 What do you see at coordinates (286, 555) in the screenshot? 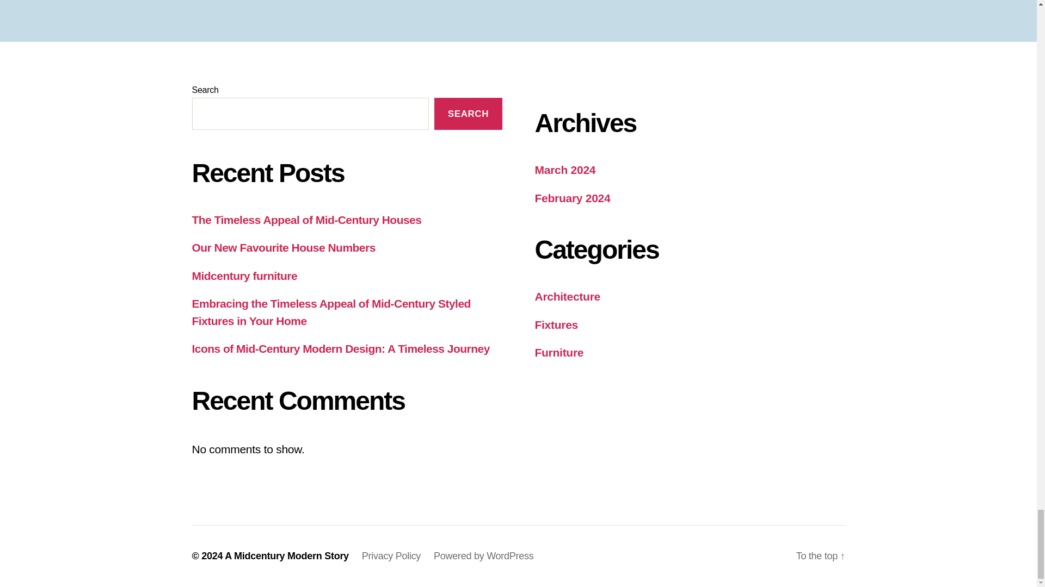
I see `A Midcentury Modern Story` at bounding box center [286, 555].